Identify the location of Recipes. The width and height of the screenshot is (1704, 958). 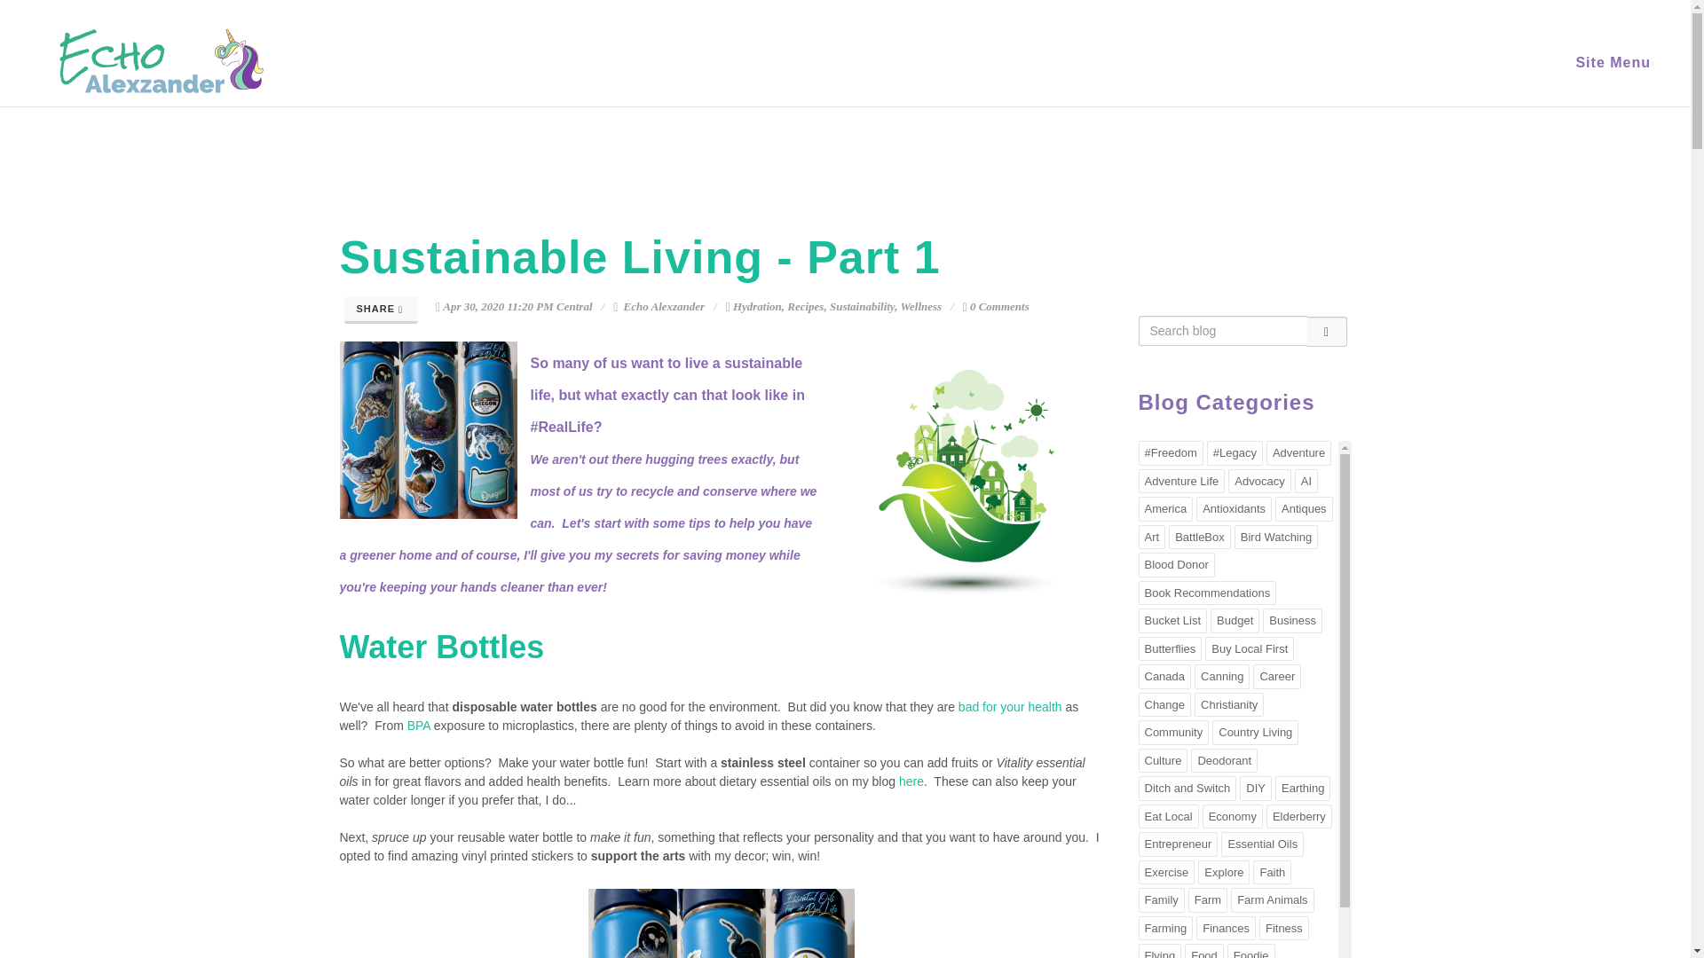
(805, 307).